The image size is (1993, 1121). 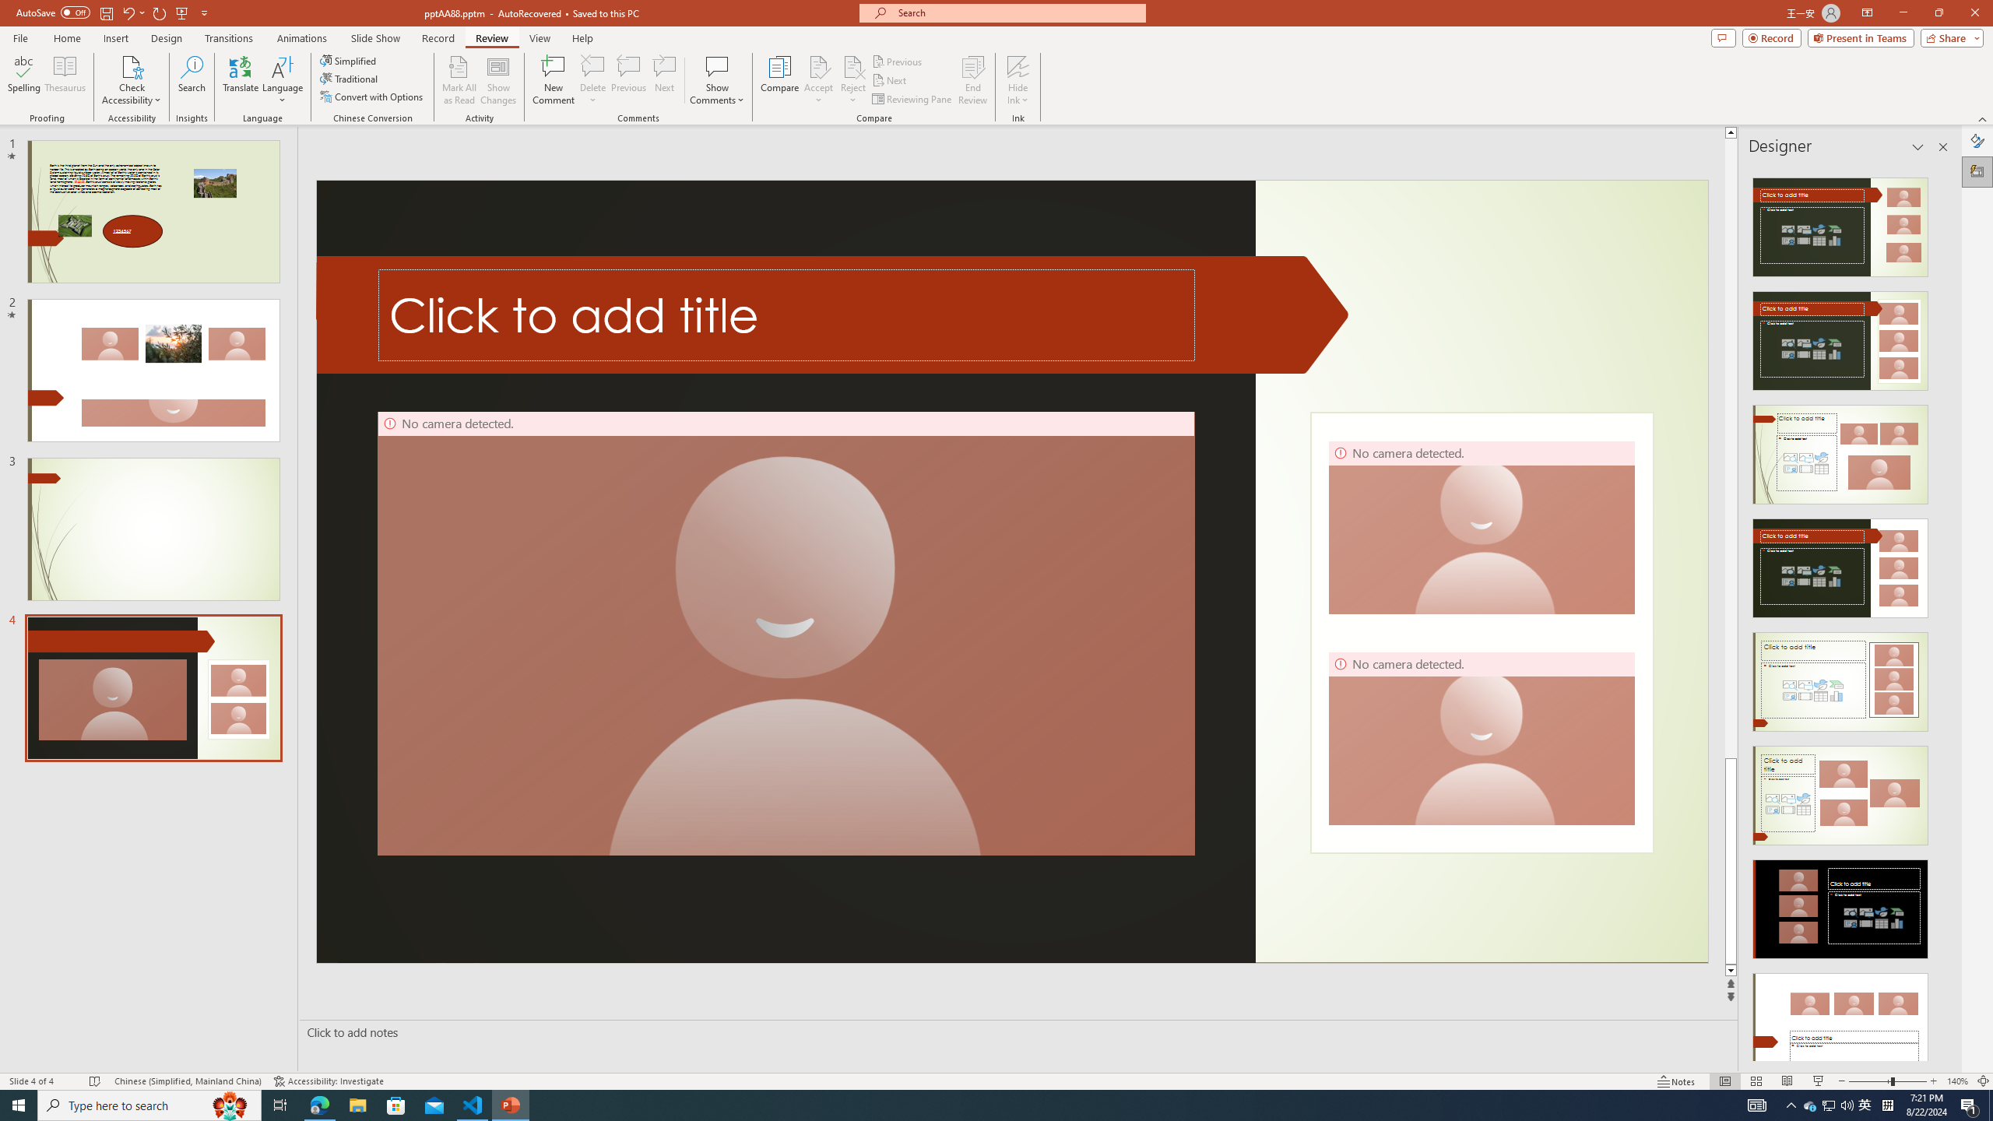 What do you see at coordinates (1957, 1081) in the screenshot?
I see `Zoom 140%` at bounding box center [1957, 1081].